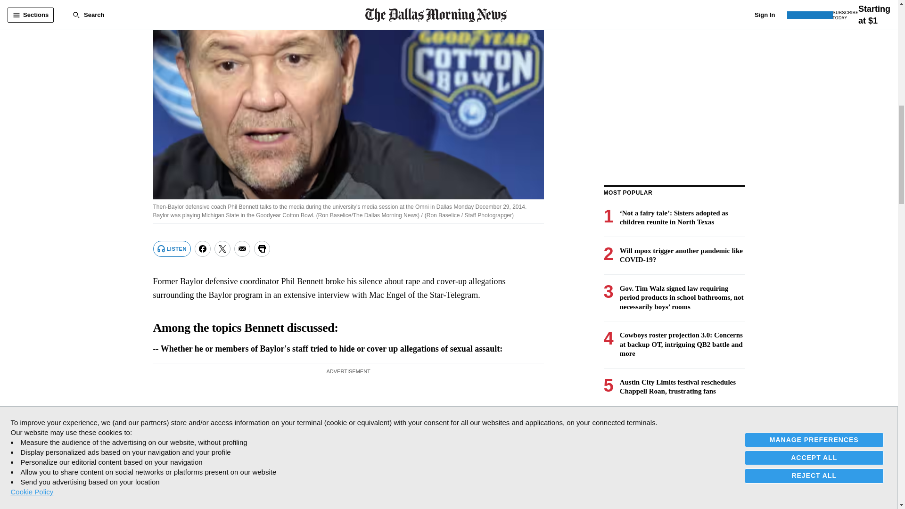  I want to click on Share on Facebook, so click(203, 249).